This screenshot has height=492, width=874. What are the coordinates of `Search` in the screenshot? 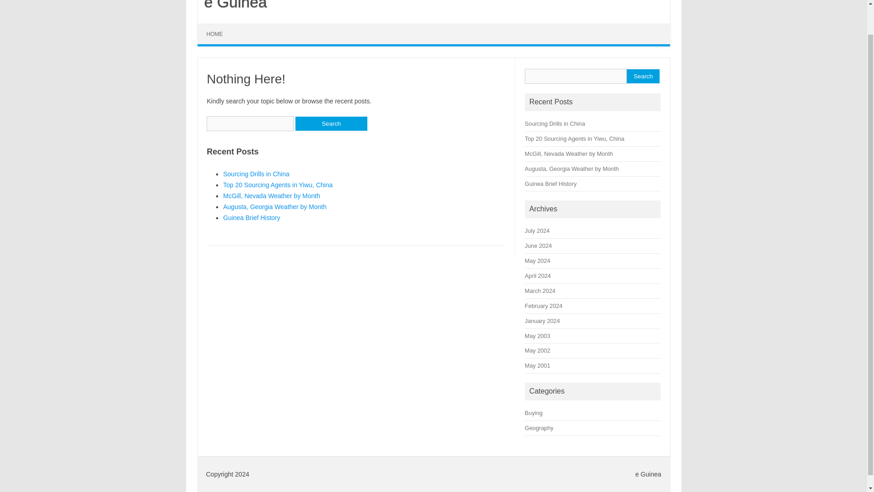 It's located at (643, 76).